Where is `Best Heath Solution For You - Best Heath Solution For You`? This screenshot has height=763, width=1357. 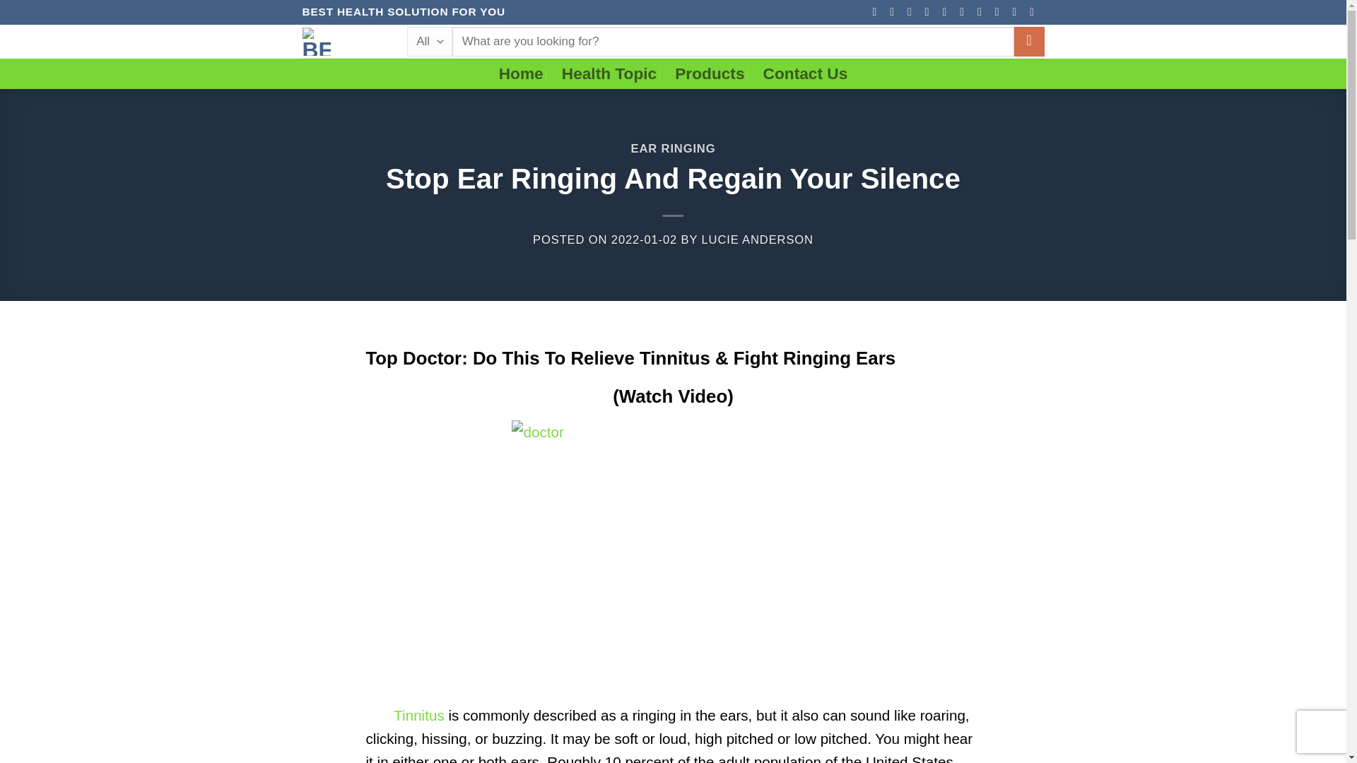
Best Heath Solution For You - Best Heath Solution For You is located at coordinates (343, 41).